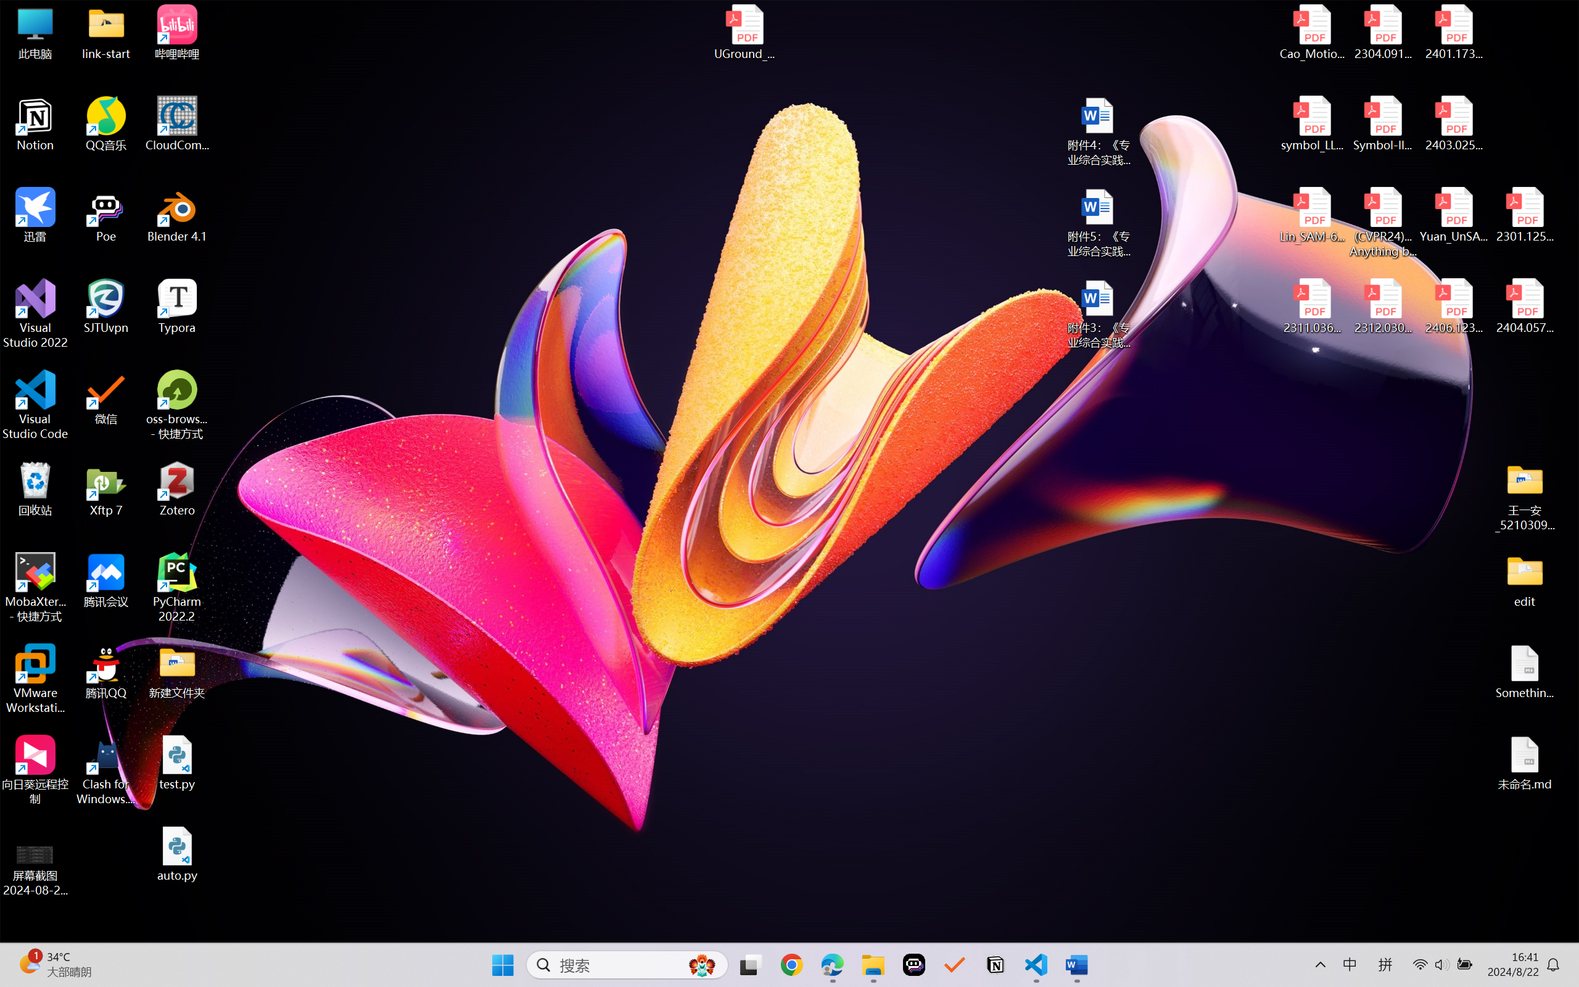  What do you see at coordinates (178, 124) in the screenshot?
I see `CloudCompare` at bounding box center [178, 124].